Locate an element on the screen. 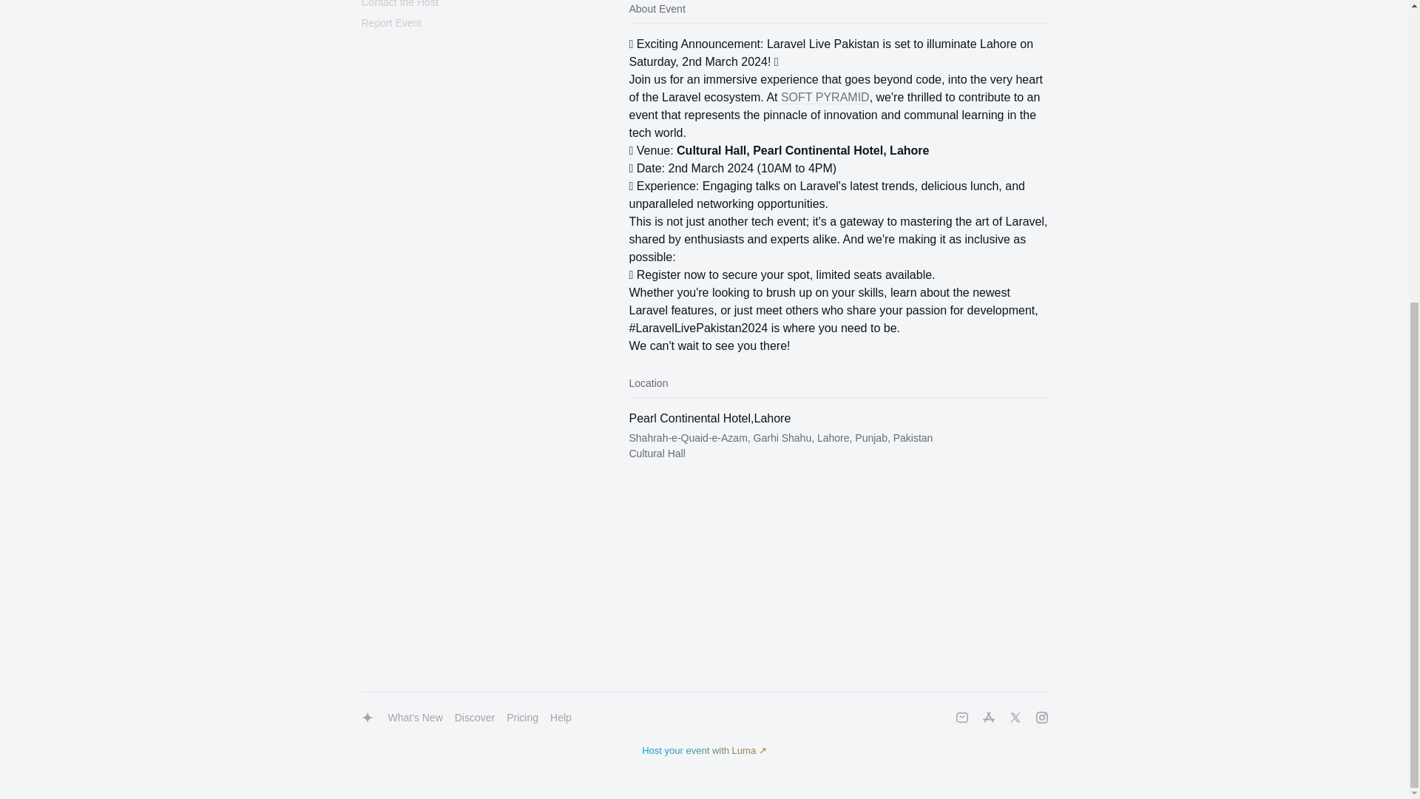  What's New is located at coordinates (415, 718).